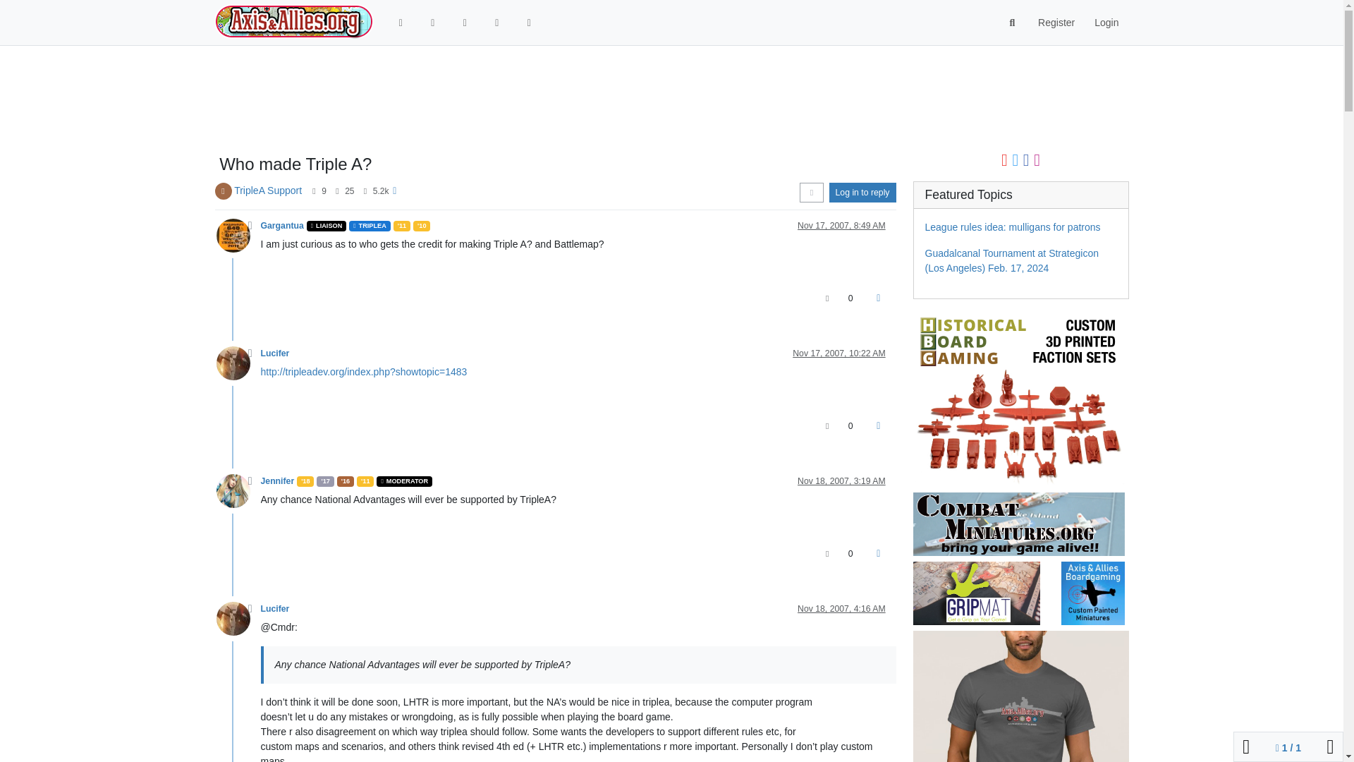 The height and width of the screenshot is (762, 1354). What do you see at coordinates (314, 190) in the screenshot?
I see `Posters` at bounding box center [314, 190].